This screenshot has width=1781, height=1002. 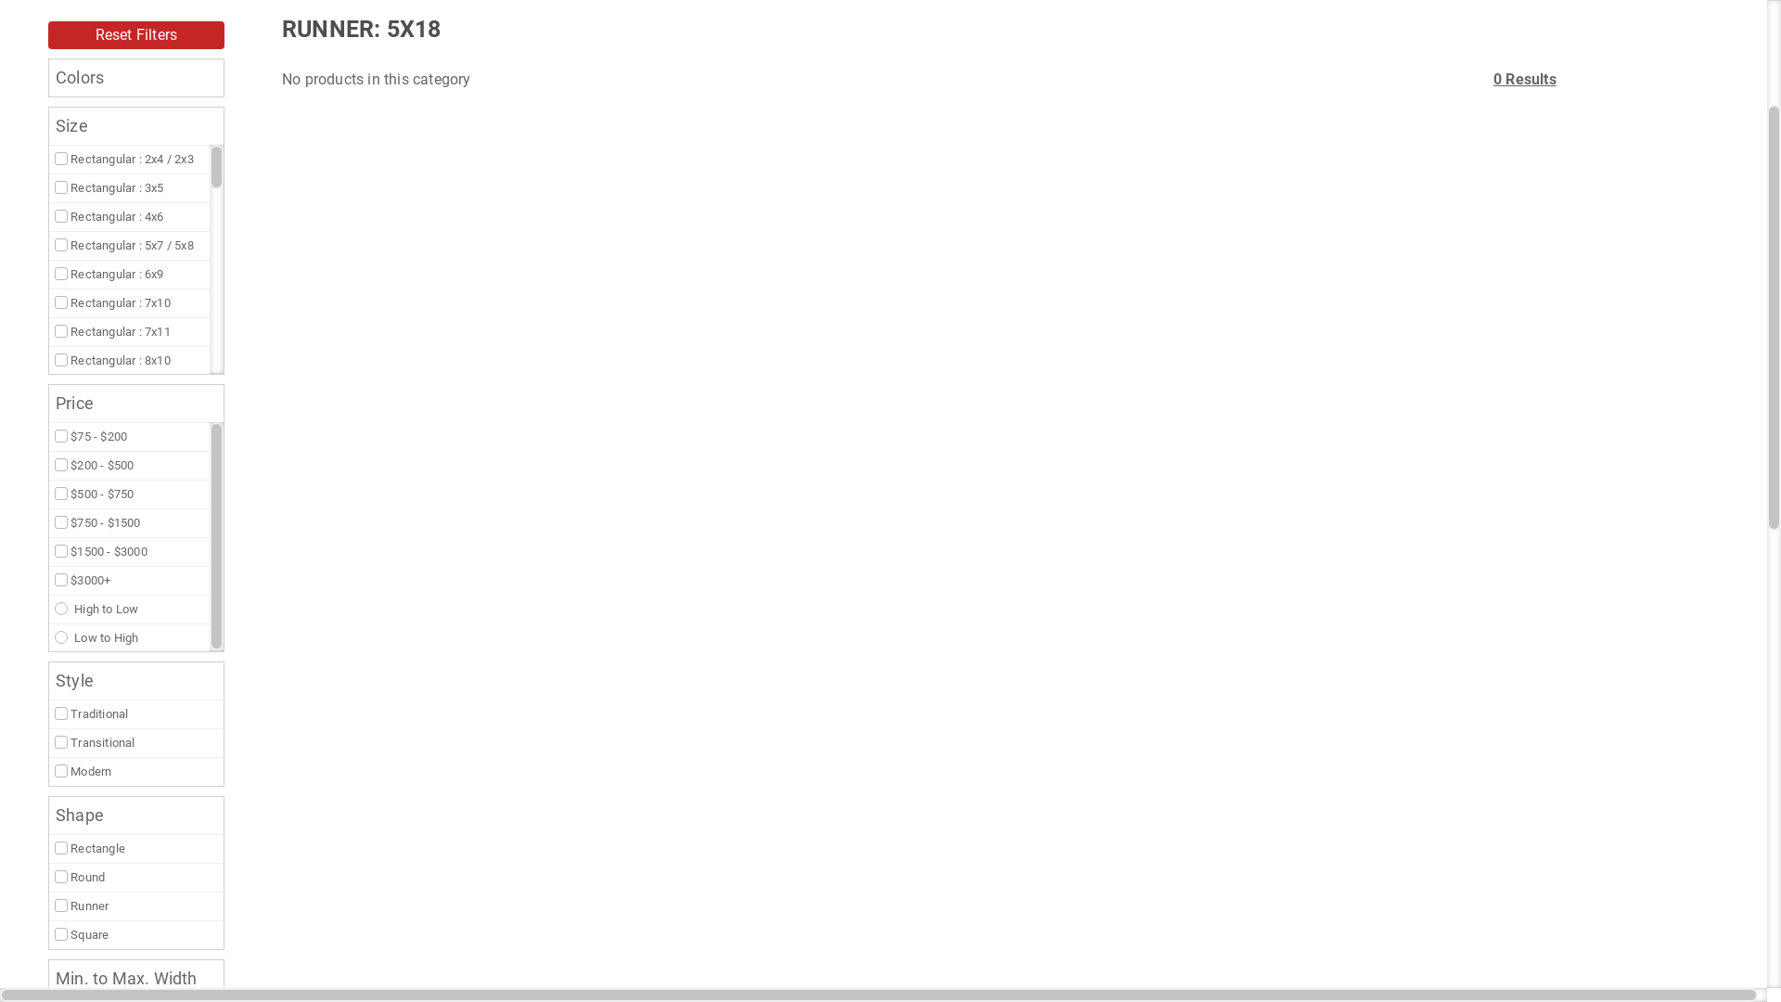 What do you see at coordinates (302, 209) in the screenshot?
I see `Colors` at bounding box center [302, 209].